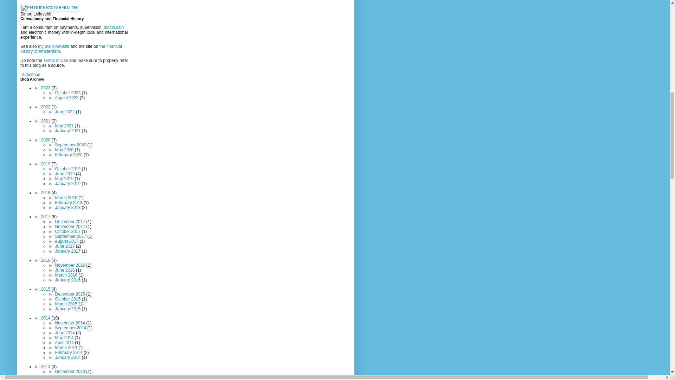  I want to click on Subscribe, so click(31, 75).